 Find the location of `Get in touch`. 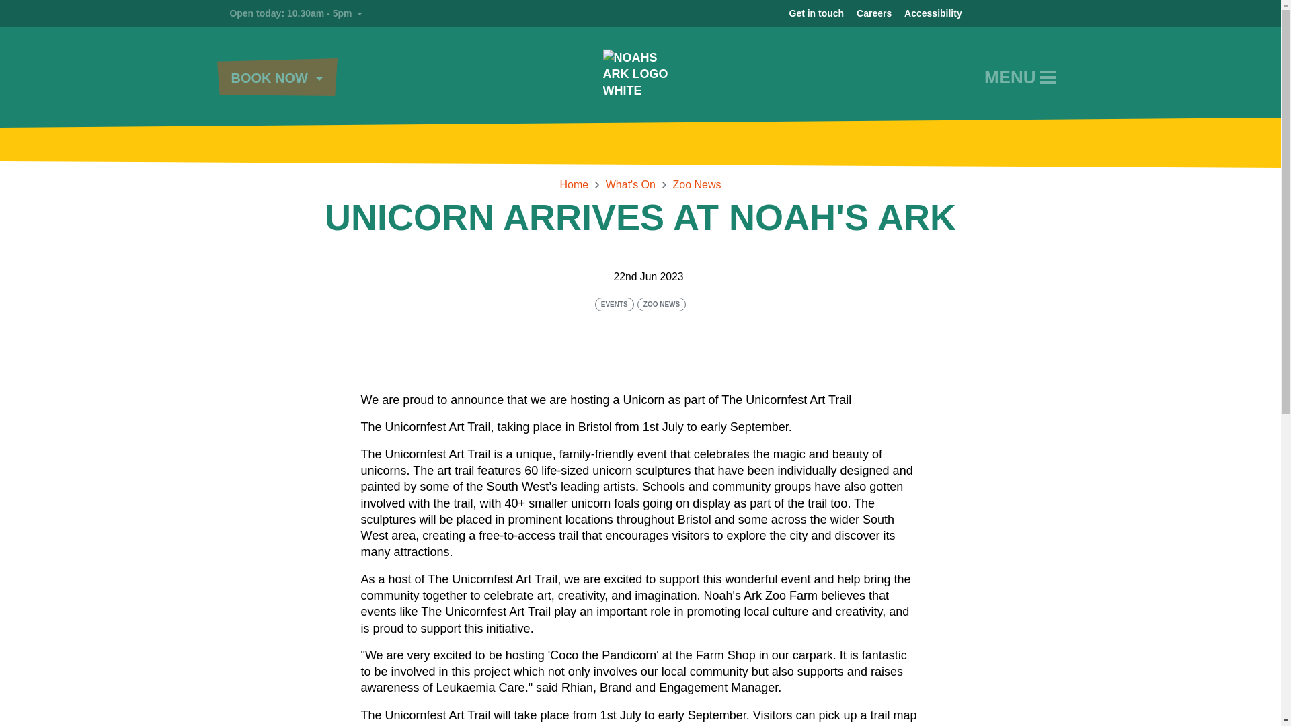

Get in touch is located at coordinates (816, 13).